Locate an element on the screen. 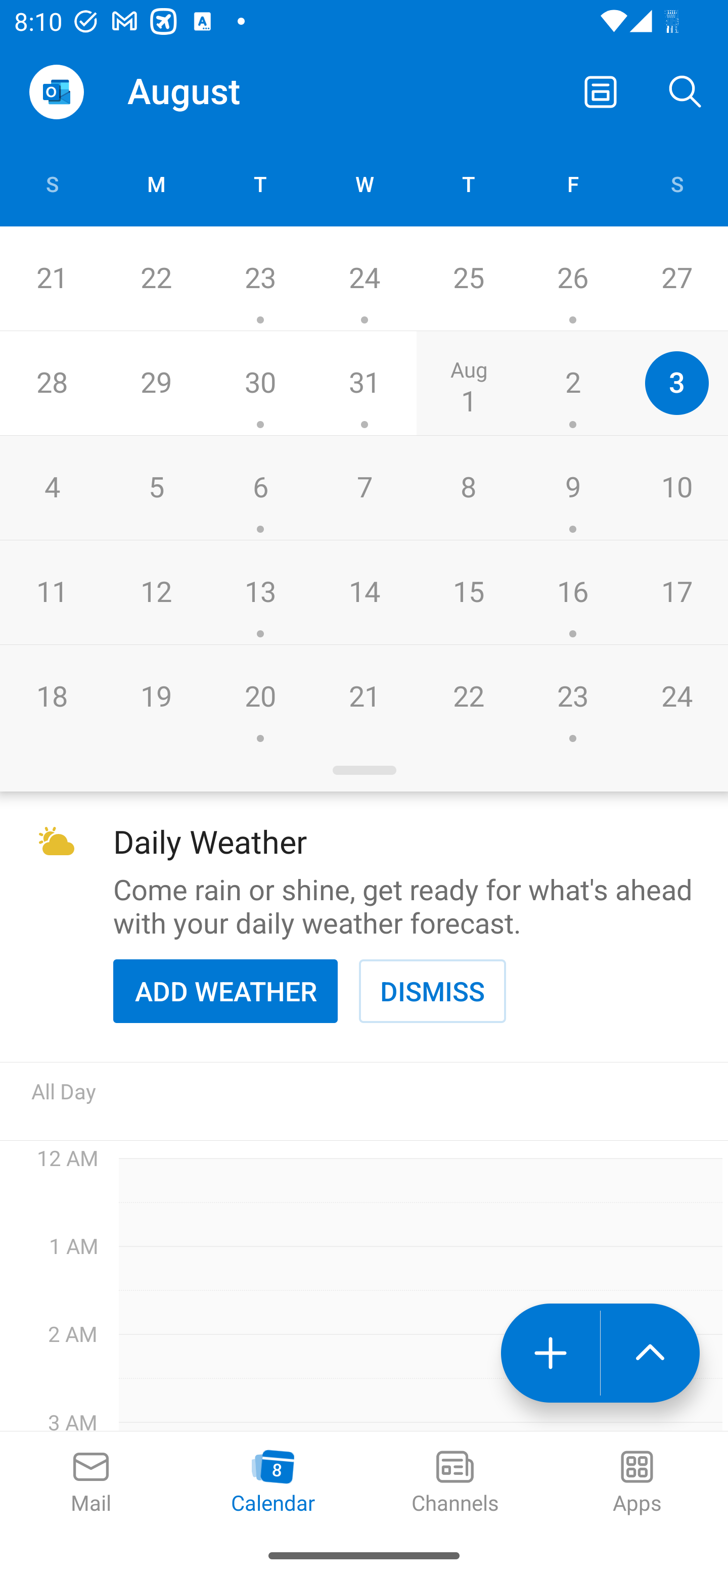 Image resolution: width=728 pixels, height=1577 pixels. Aug
1 Events on Thursday, August 1 is located at coordinates (468, 383).